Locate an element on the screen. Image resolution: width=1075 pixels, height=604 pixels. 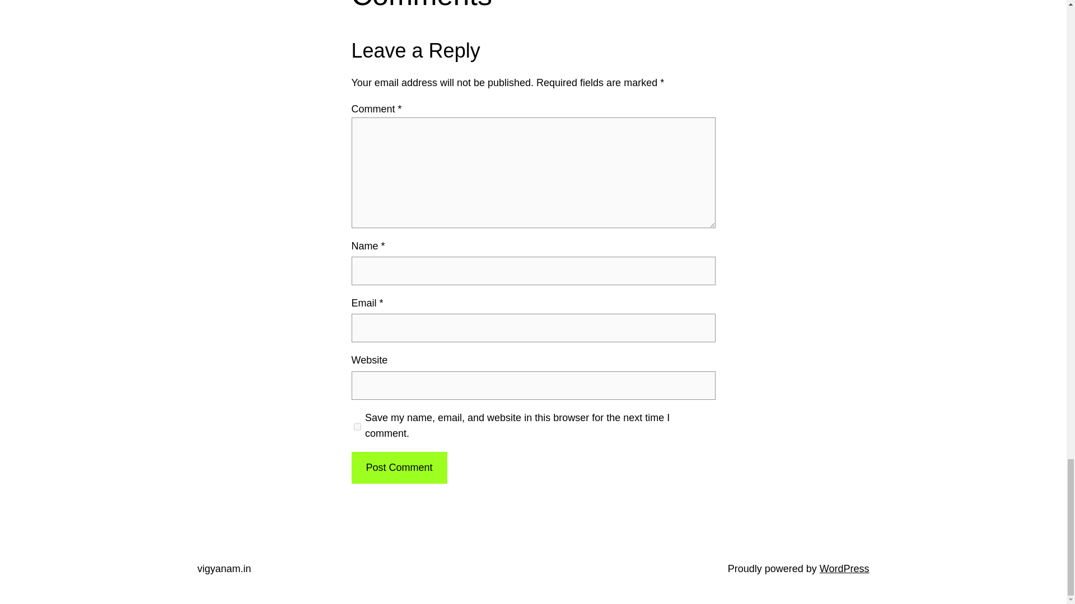
vigyanam.in is located at coordinates (223, 568).